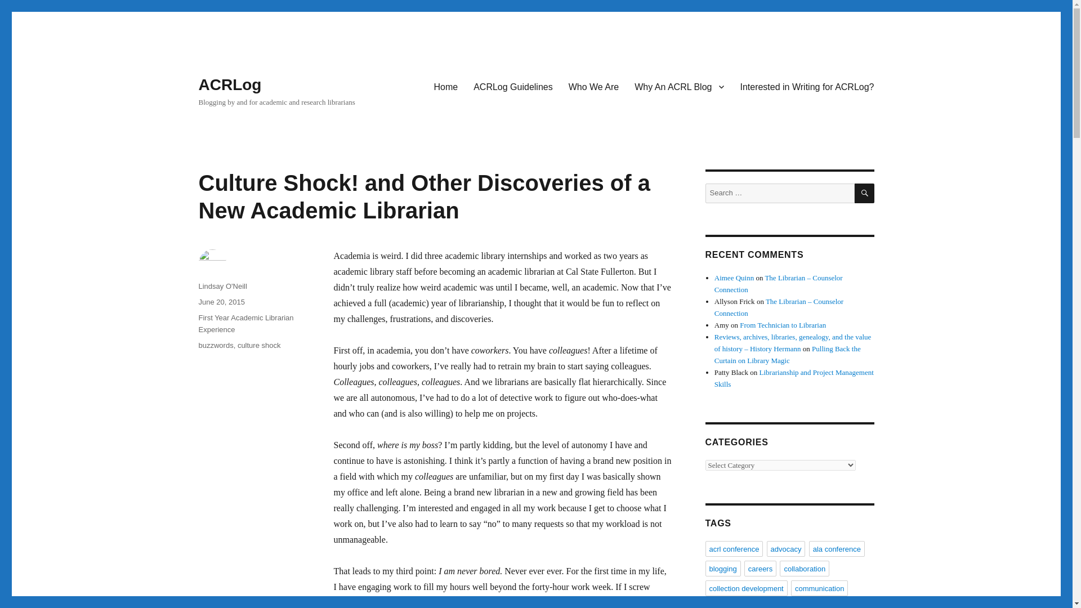 The width and height of the screenshot is (1081, 608). Describe the element at coordinates (259, 345) in the screenshot. I see `culture shock` at that location.